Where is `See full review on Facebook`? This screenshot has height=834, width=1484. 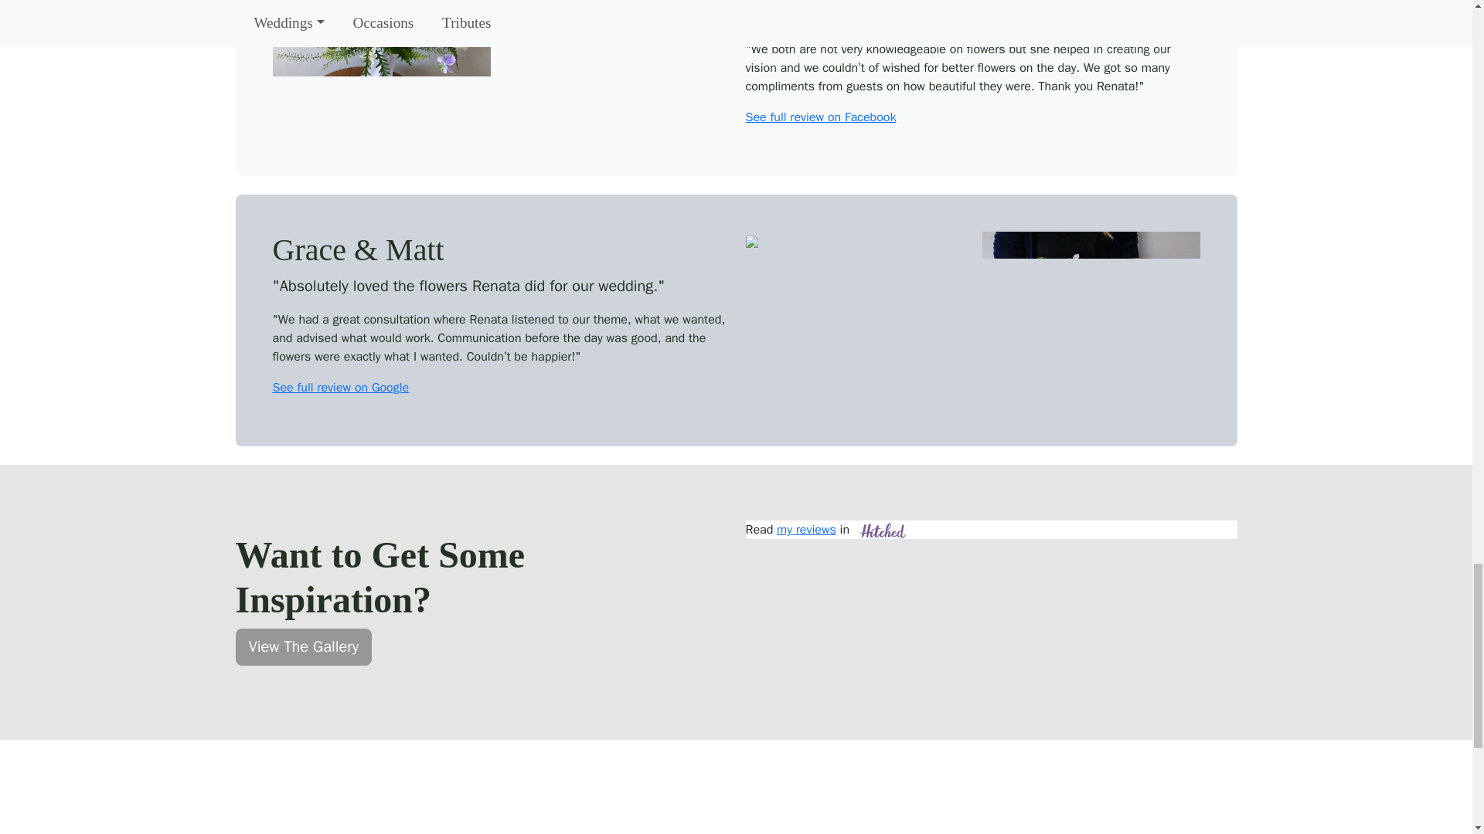 See full review on Facebook is located at coordinates (820, 117).